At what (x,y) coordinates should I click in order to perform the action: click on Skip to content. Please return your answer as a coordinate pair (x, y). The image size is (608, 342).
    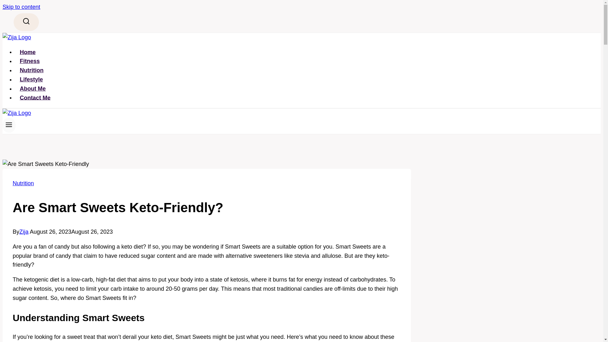
    Looking at the image, I should click on (21, 7).